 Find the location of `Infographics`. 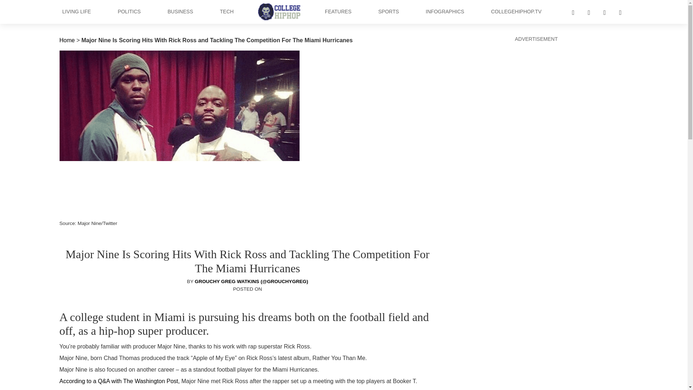

Infographics is located at coordinates (445, 12).